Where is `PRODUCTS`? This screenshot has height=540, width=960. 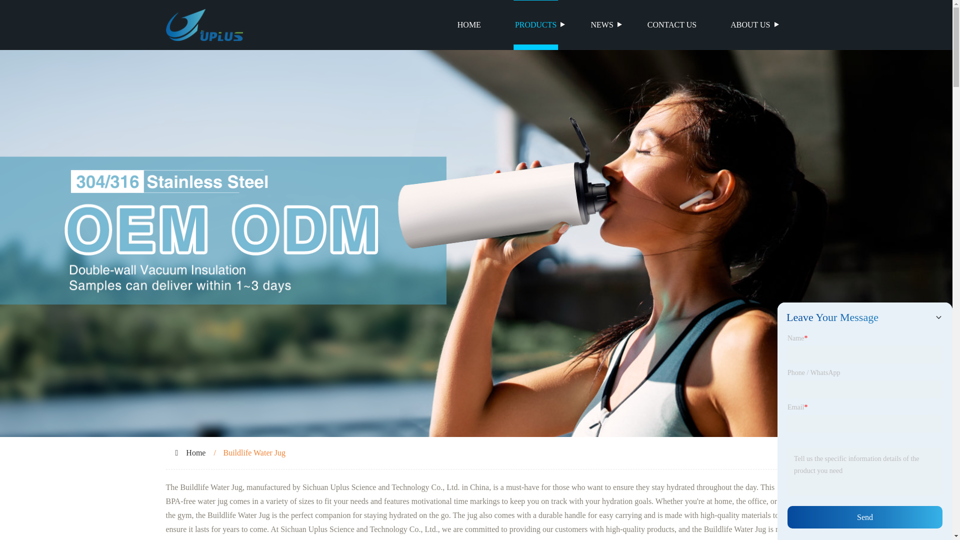 PRODUCTS is located at coordinates (536, 25).